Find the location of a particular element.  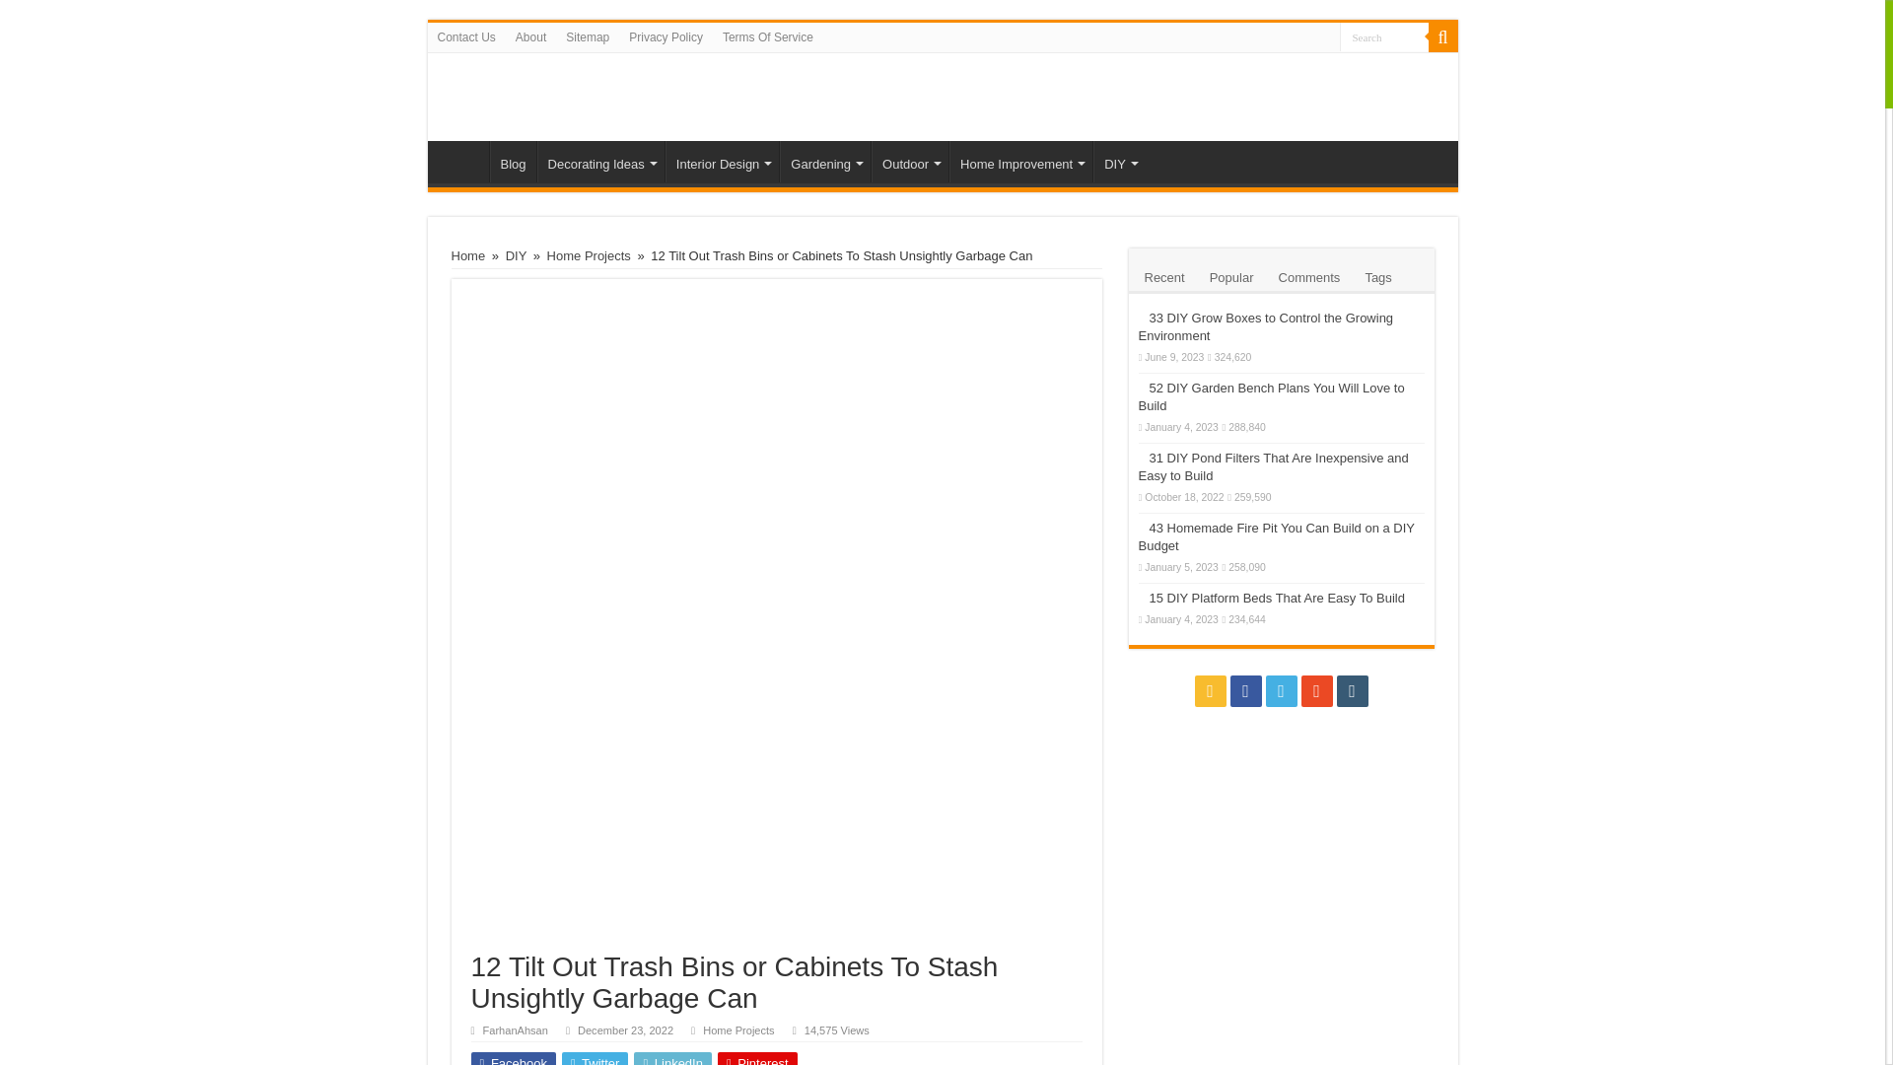

Gardening is located at coordinates (825, 161).